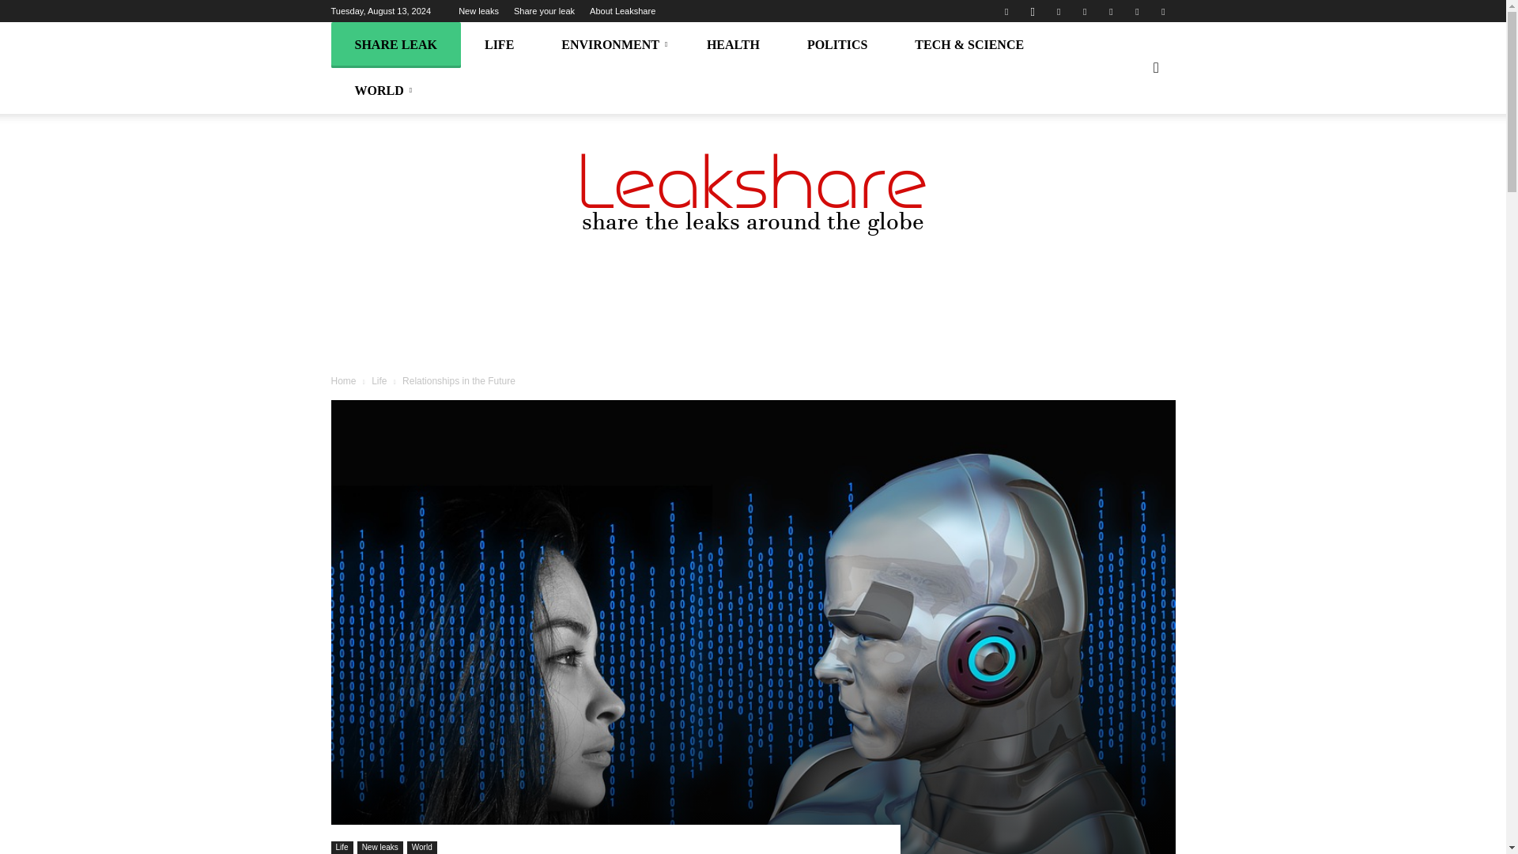  What do you see at coordinates (1058, 11) in the screenshot?
I see `Linkedin` at bounding box center [1058, 11].